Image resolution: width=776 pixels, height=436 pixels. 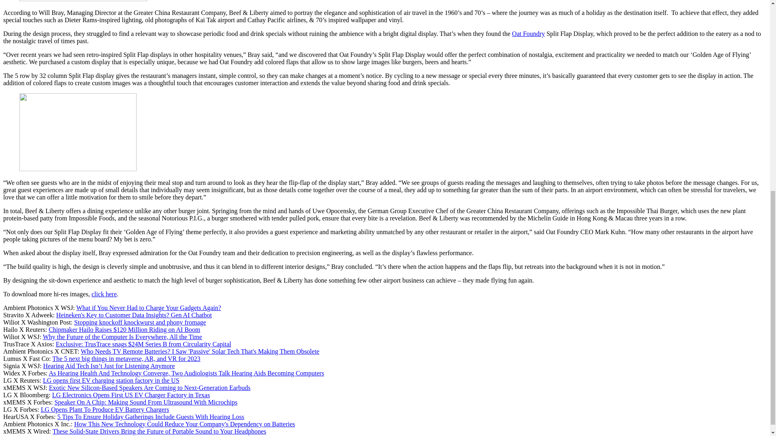 I want to click on Heineken's Key to Customer Data Insights? Gen AI Chatbot, so click(x=134, y=315).